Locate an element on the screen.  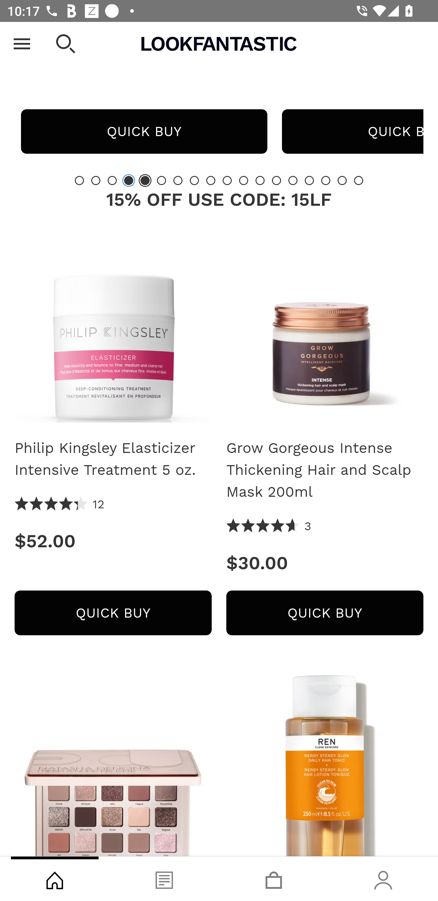
Slide 16 is located at coordinates (325, 181).